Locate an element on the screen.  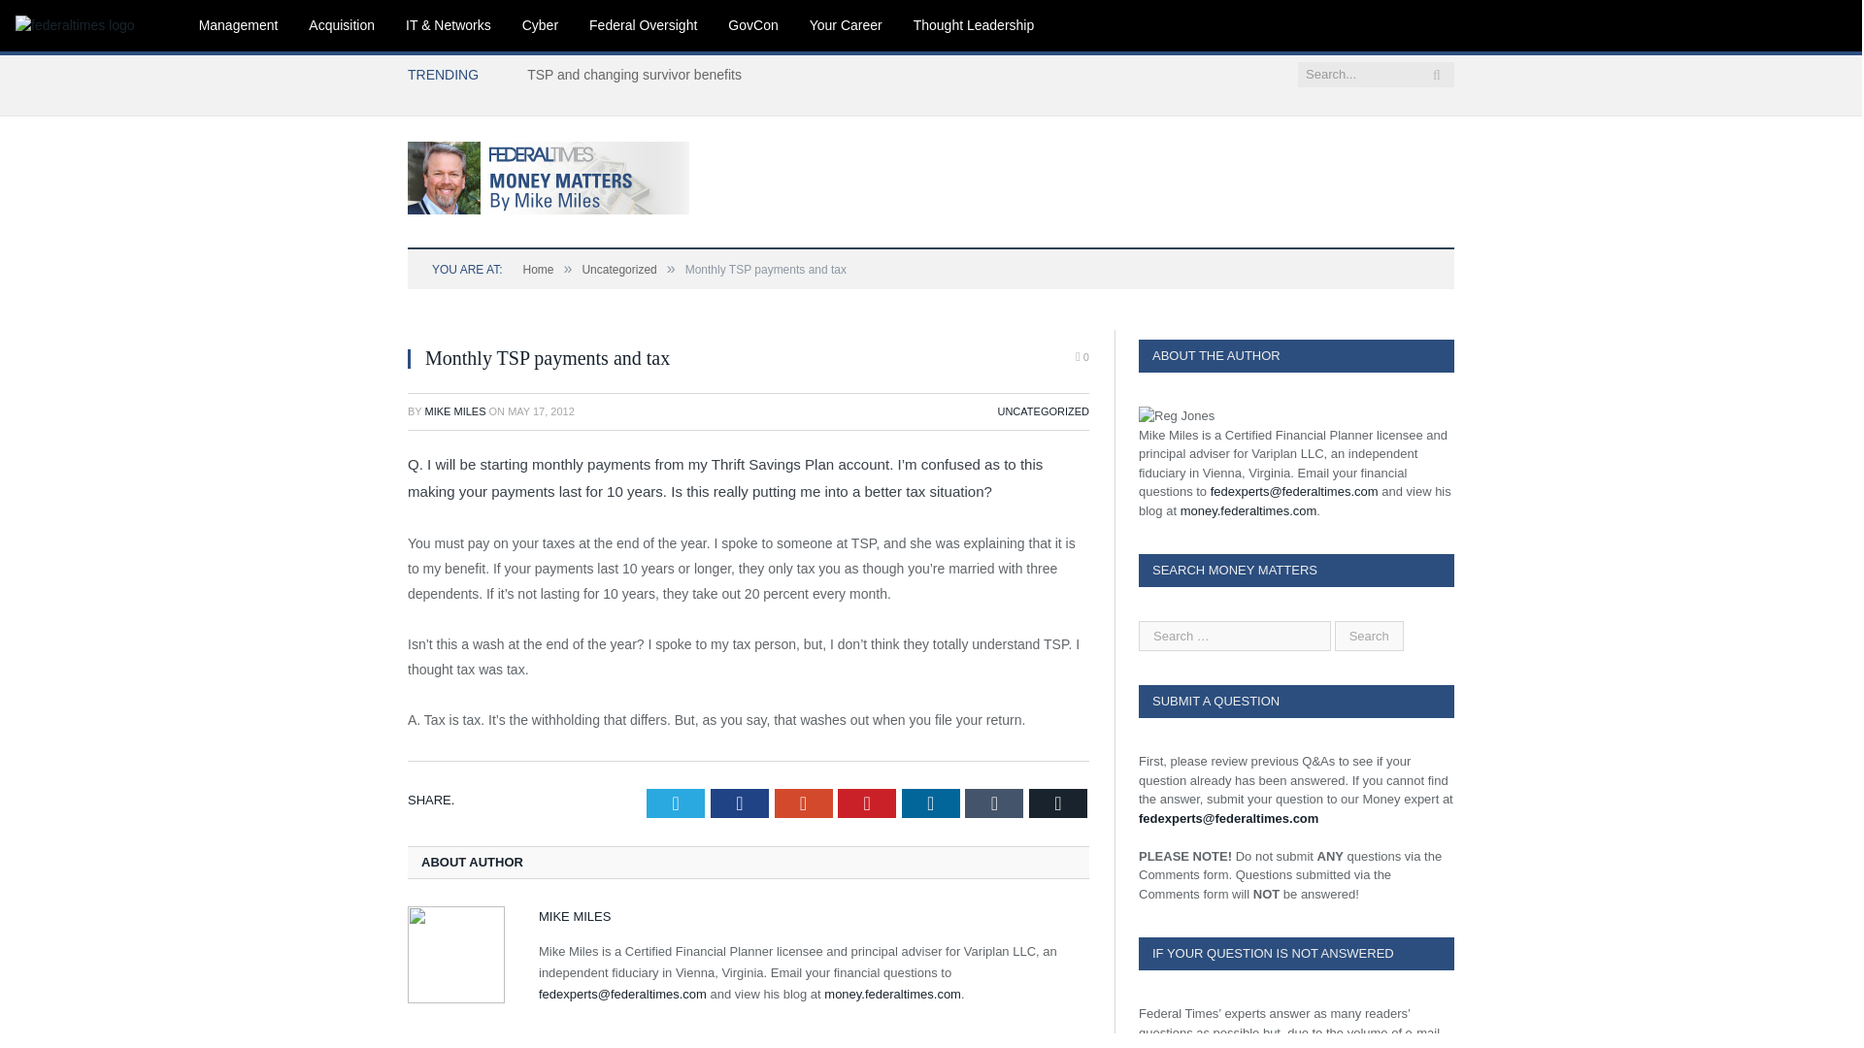
Cyber is located at coordinates (540, 25).